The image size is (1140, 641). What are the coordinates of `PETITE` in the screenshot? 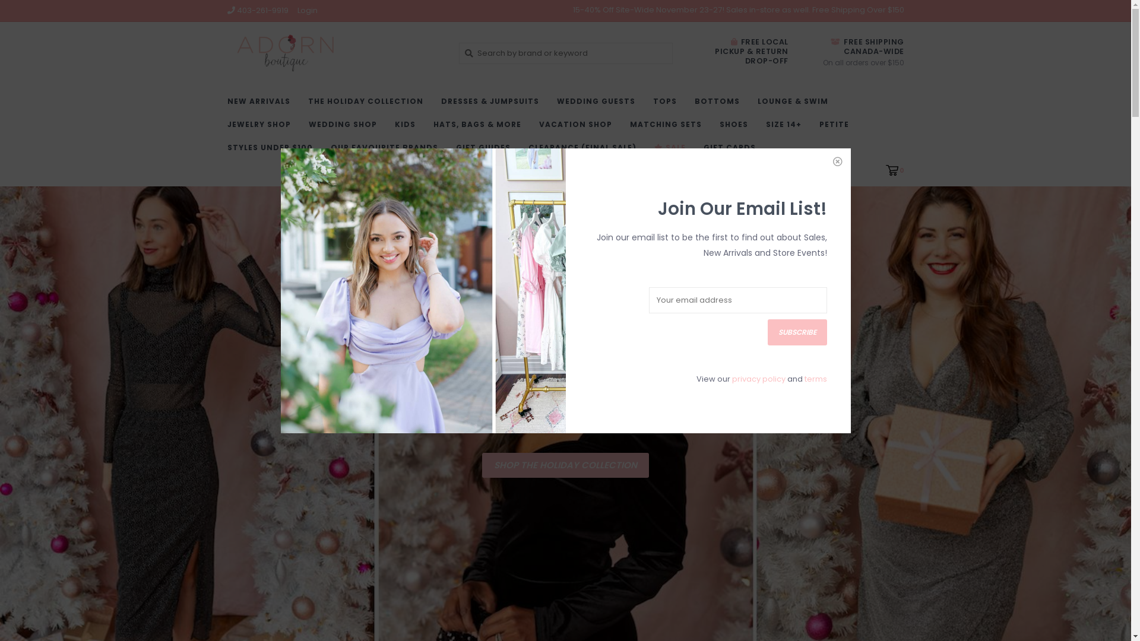 It's located at (837, 128).